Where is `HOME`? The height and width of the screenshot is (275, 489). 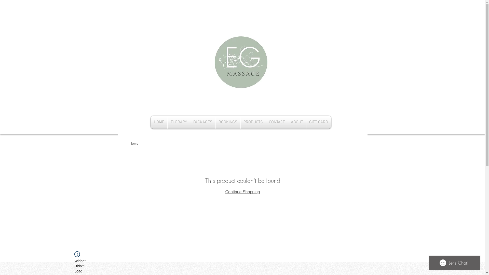
HOME is located at coordinates (159, 122).